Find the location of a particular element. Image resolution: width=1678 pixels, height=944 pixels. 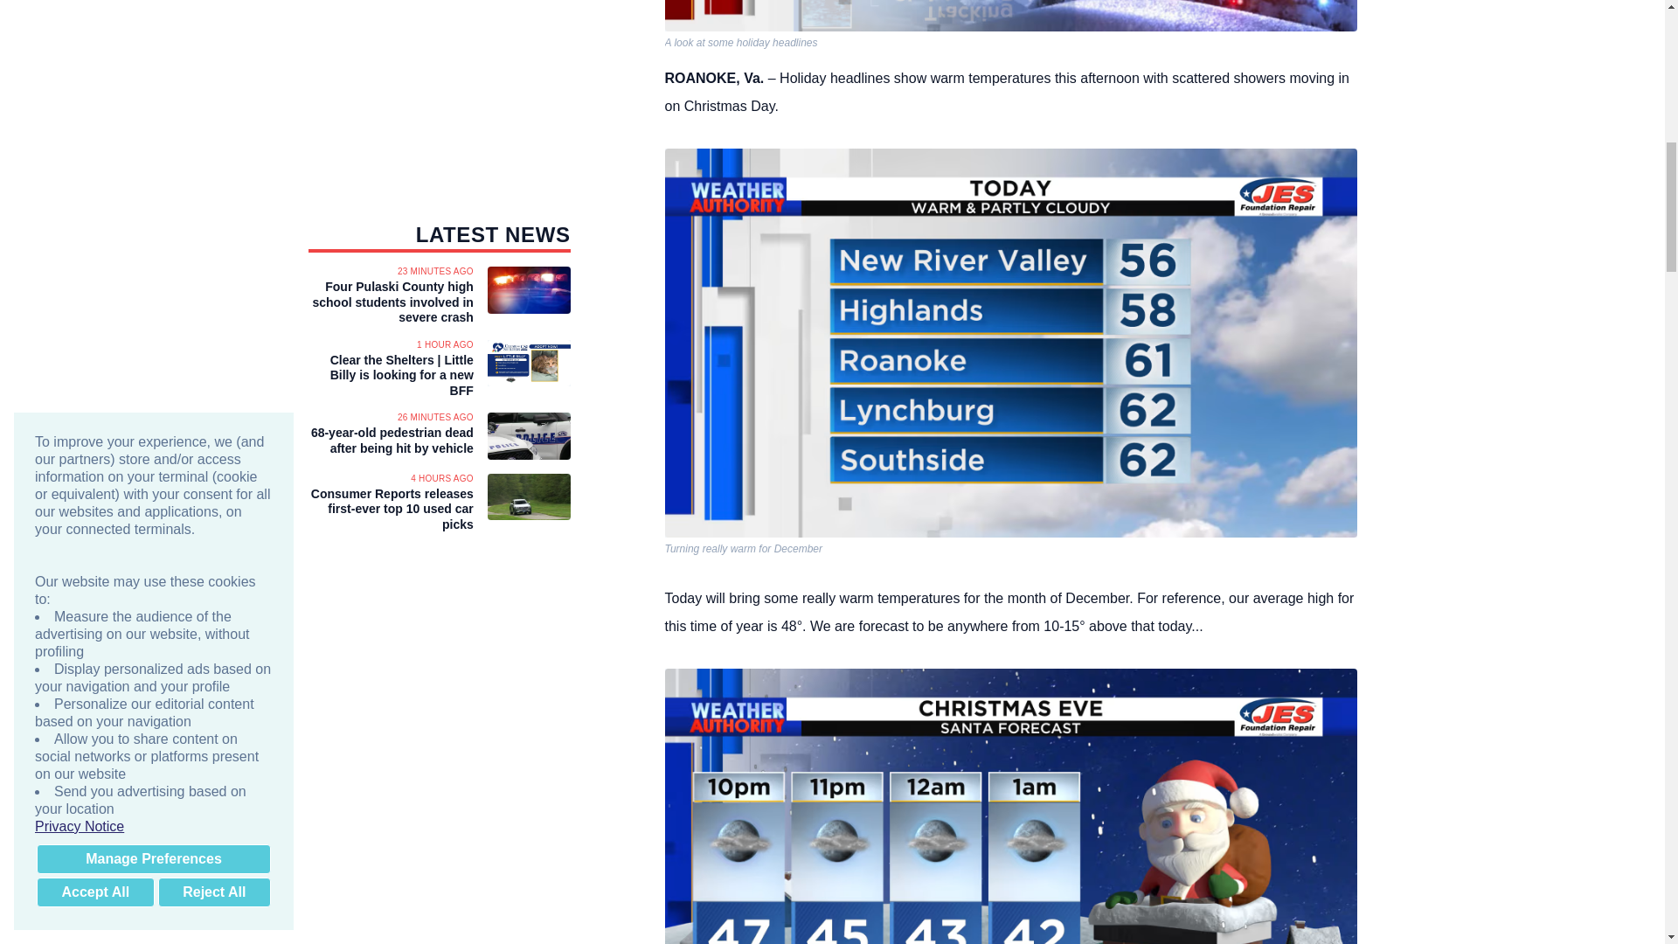

68-year-old pedestrian dead after being hit by vehicle is located at coordinates (390, 441).